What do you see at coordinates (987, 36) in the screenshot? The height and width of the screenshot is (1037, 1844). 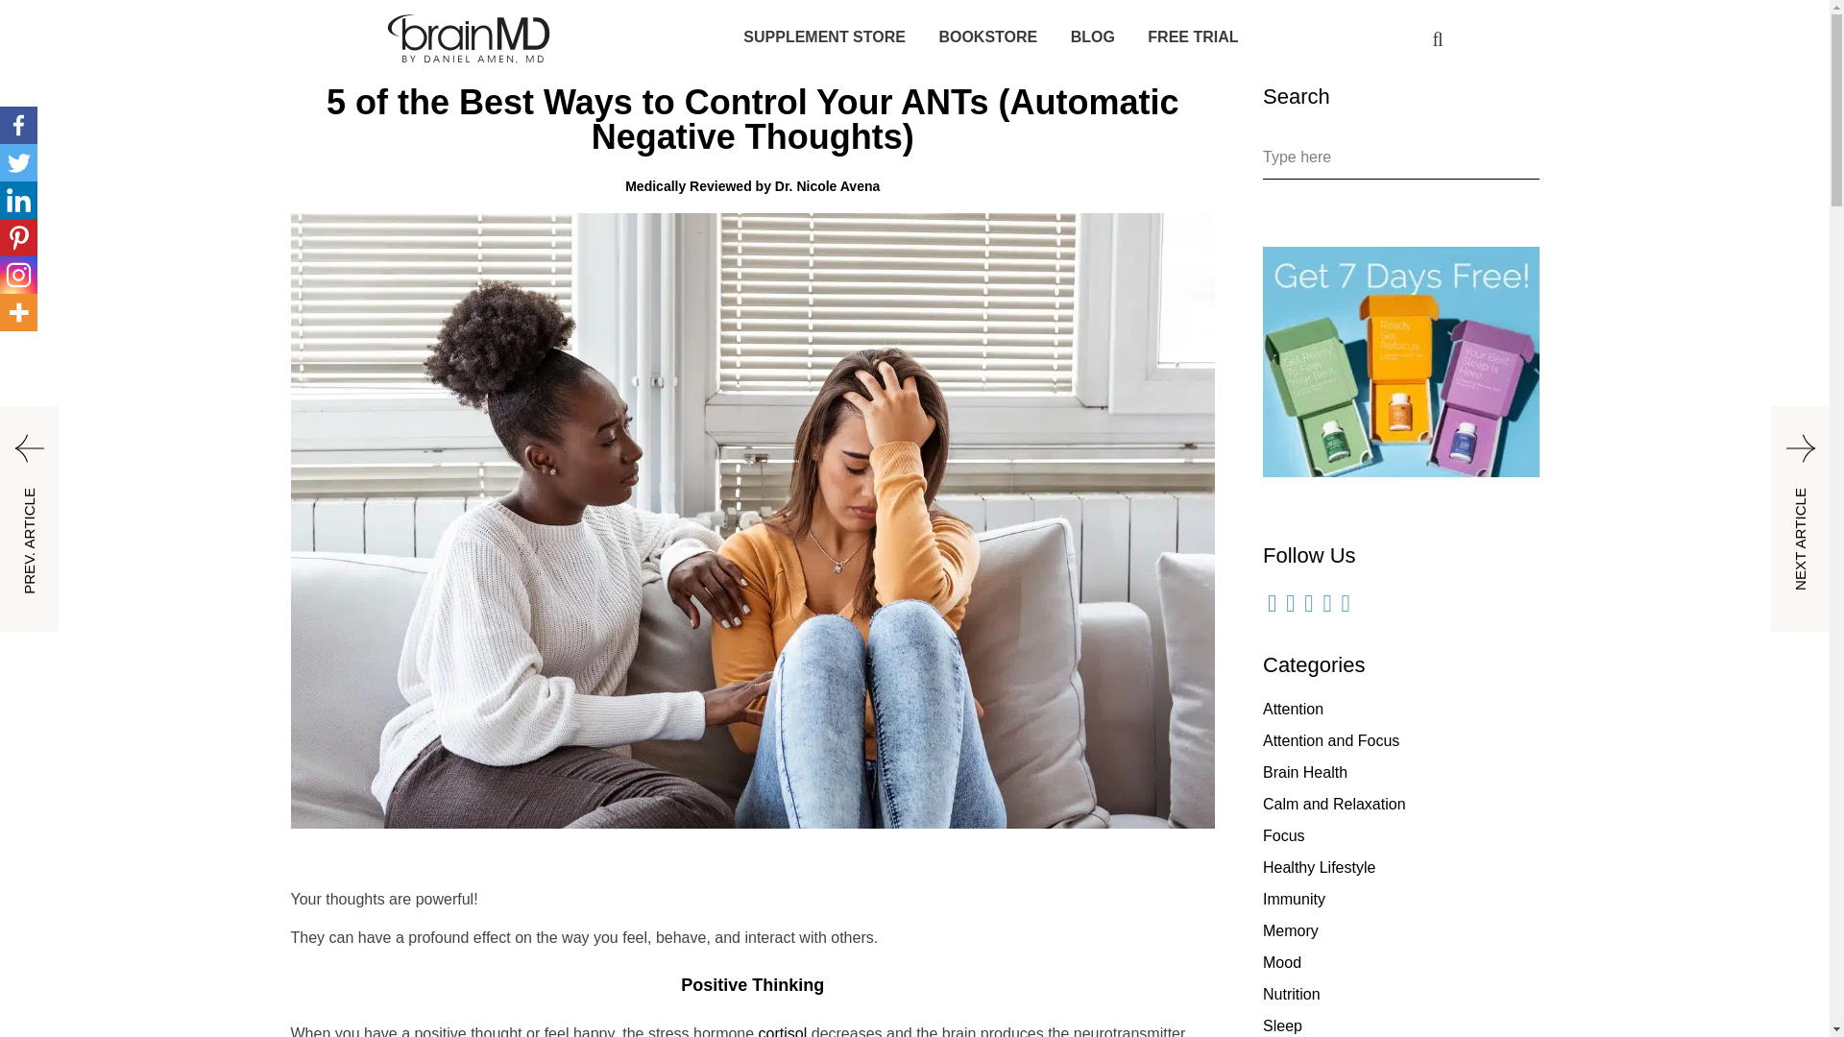 I see `BOOKSTORE` at bounding box center [987, 36].